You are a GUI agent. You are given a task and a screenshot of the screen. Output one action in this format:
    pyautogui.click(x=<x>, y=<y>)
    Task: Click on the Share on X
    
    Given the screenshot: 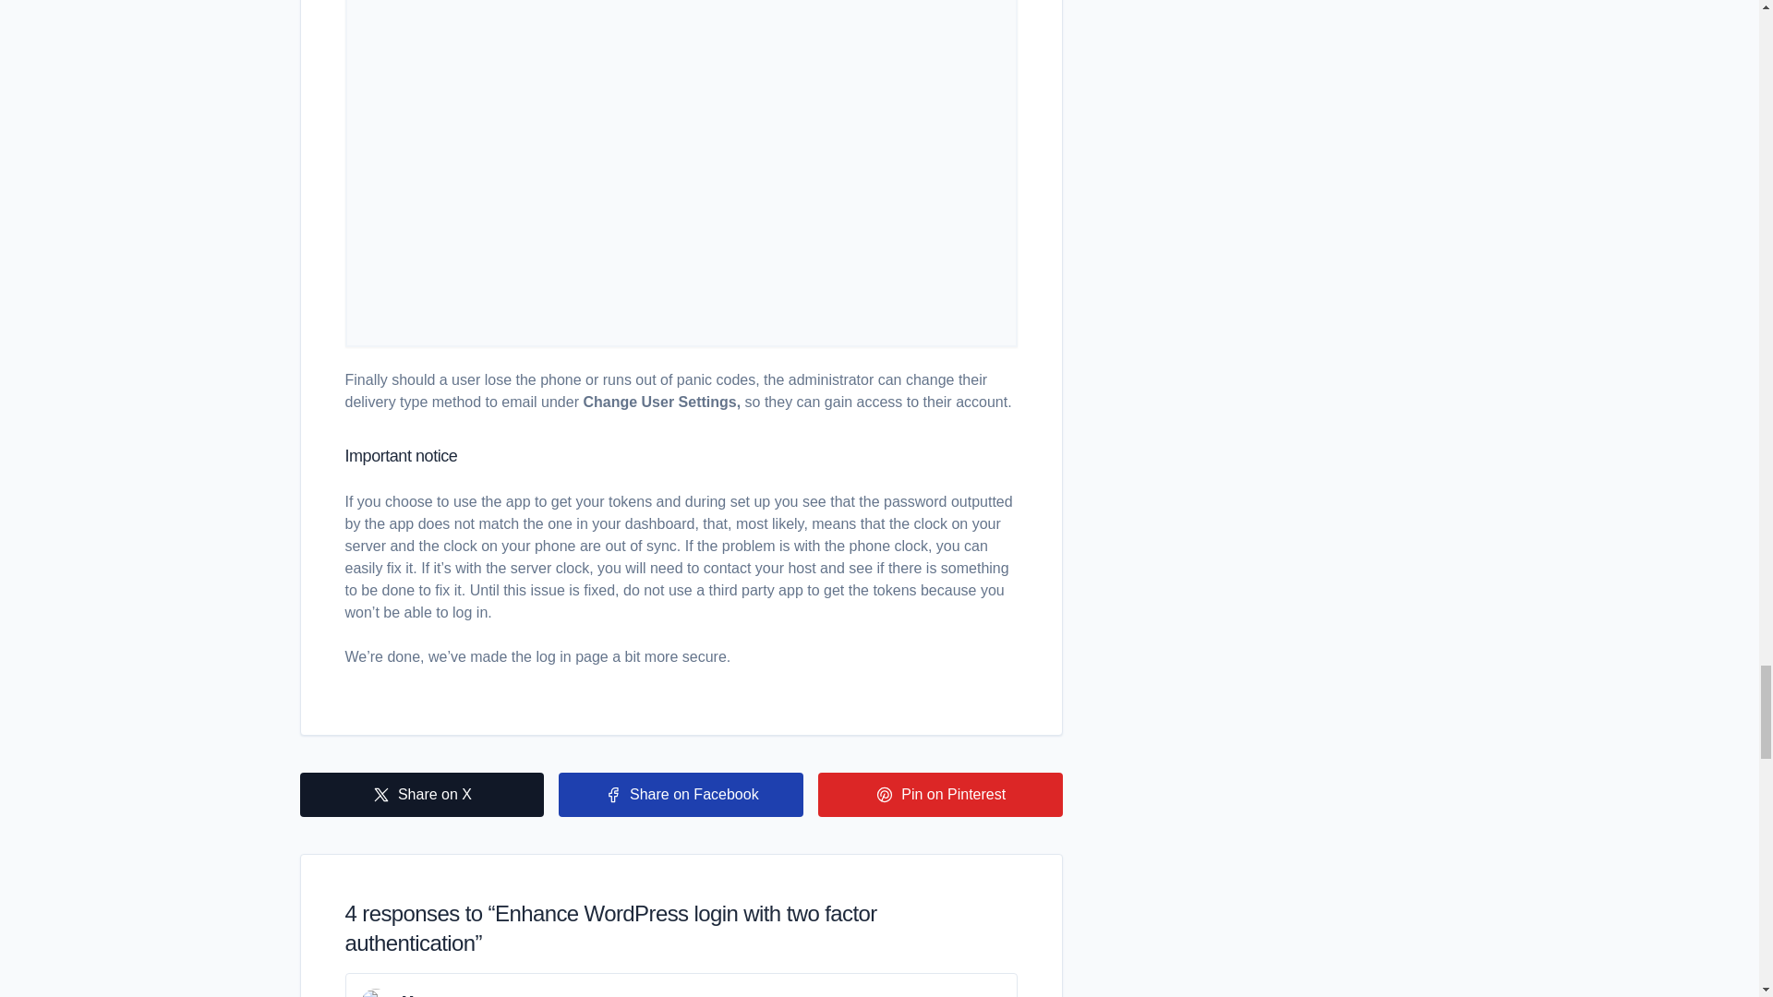 What is the action you would take?
    pyautogui.click(x=421, y=794)
    